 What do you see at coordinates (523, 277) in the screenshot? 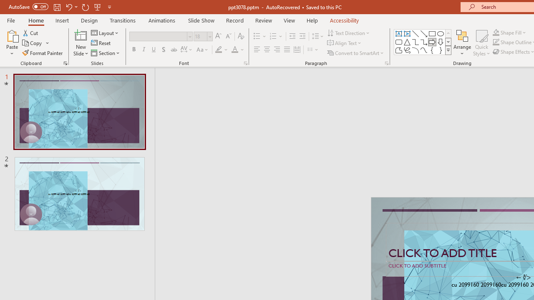
I see `TextBox 7` at bounding box center [523, 277].